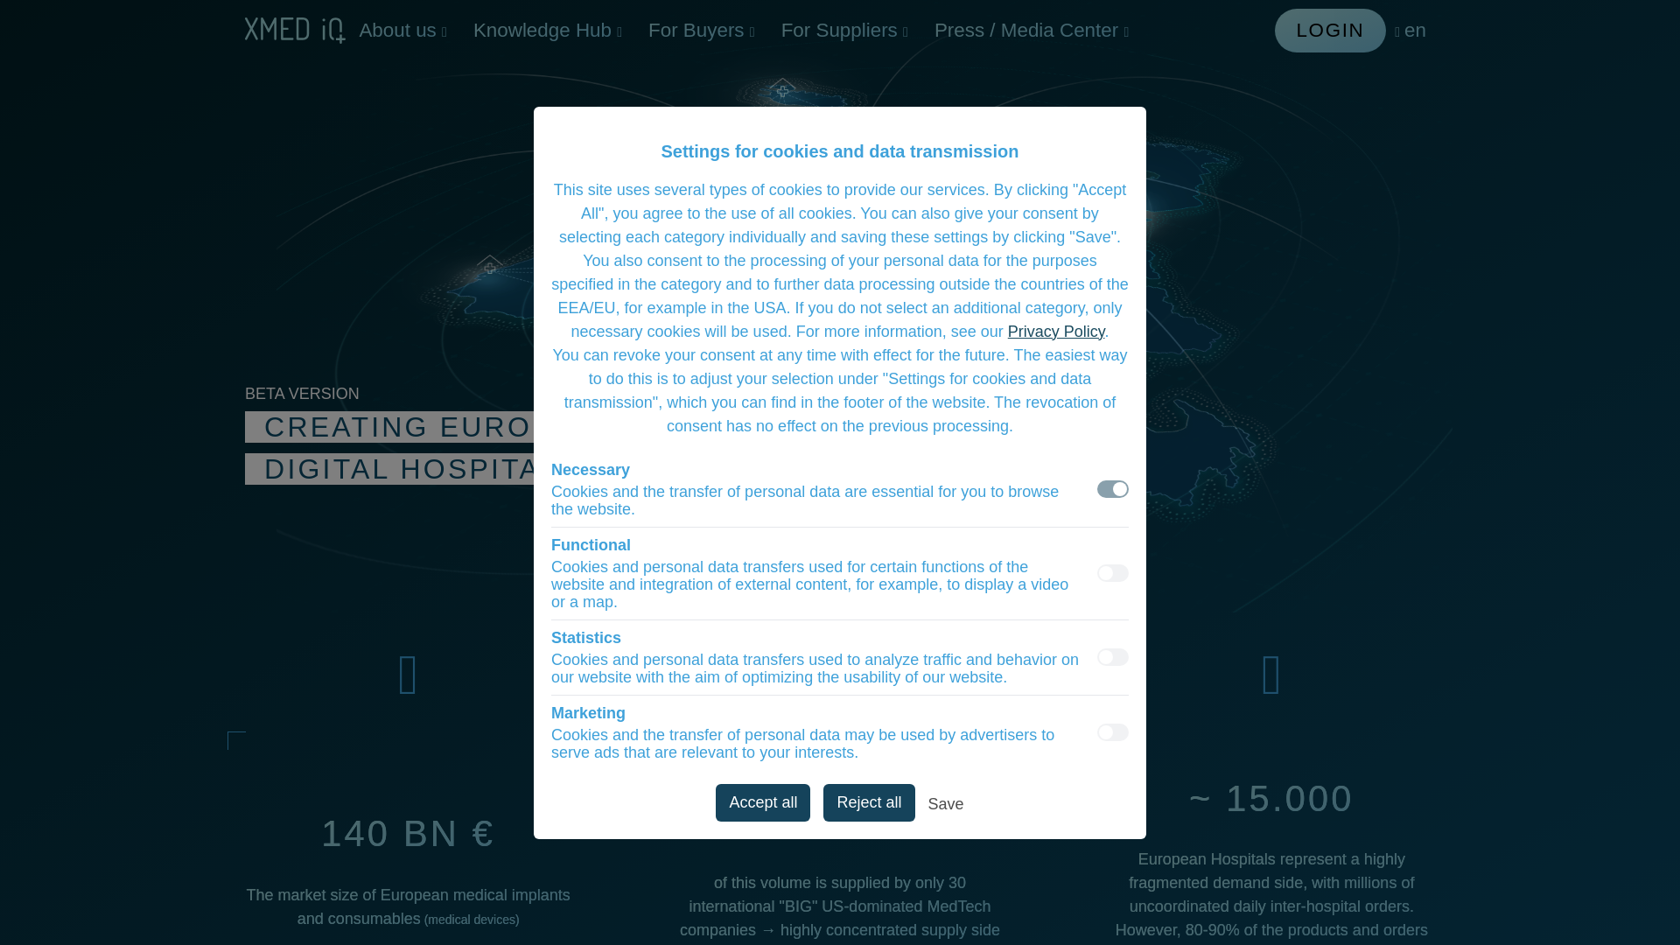 This screenshot has width=1680, height=945. What do you see at coordinates (843, 30) in the screenshot?
I see `For Suppliers` at bounding box center [843, 30].